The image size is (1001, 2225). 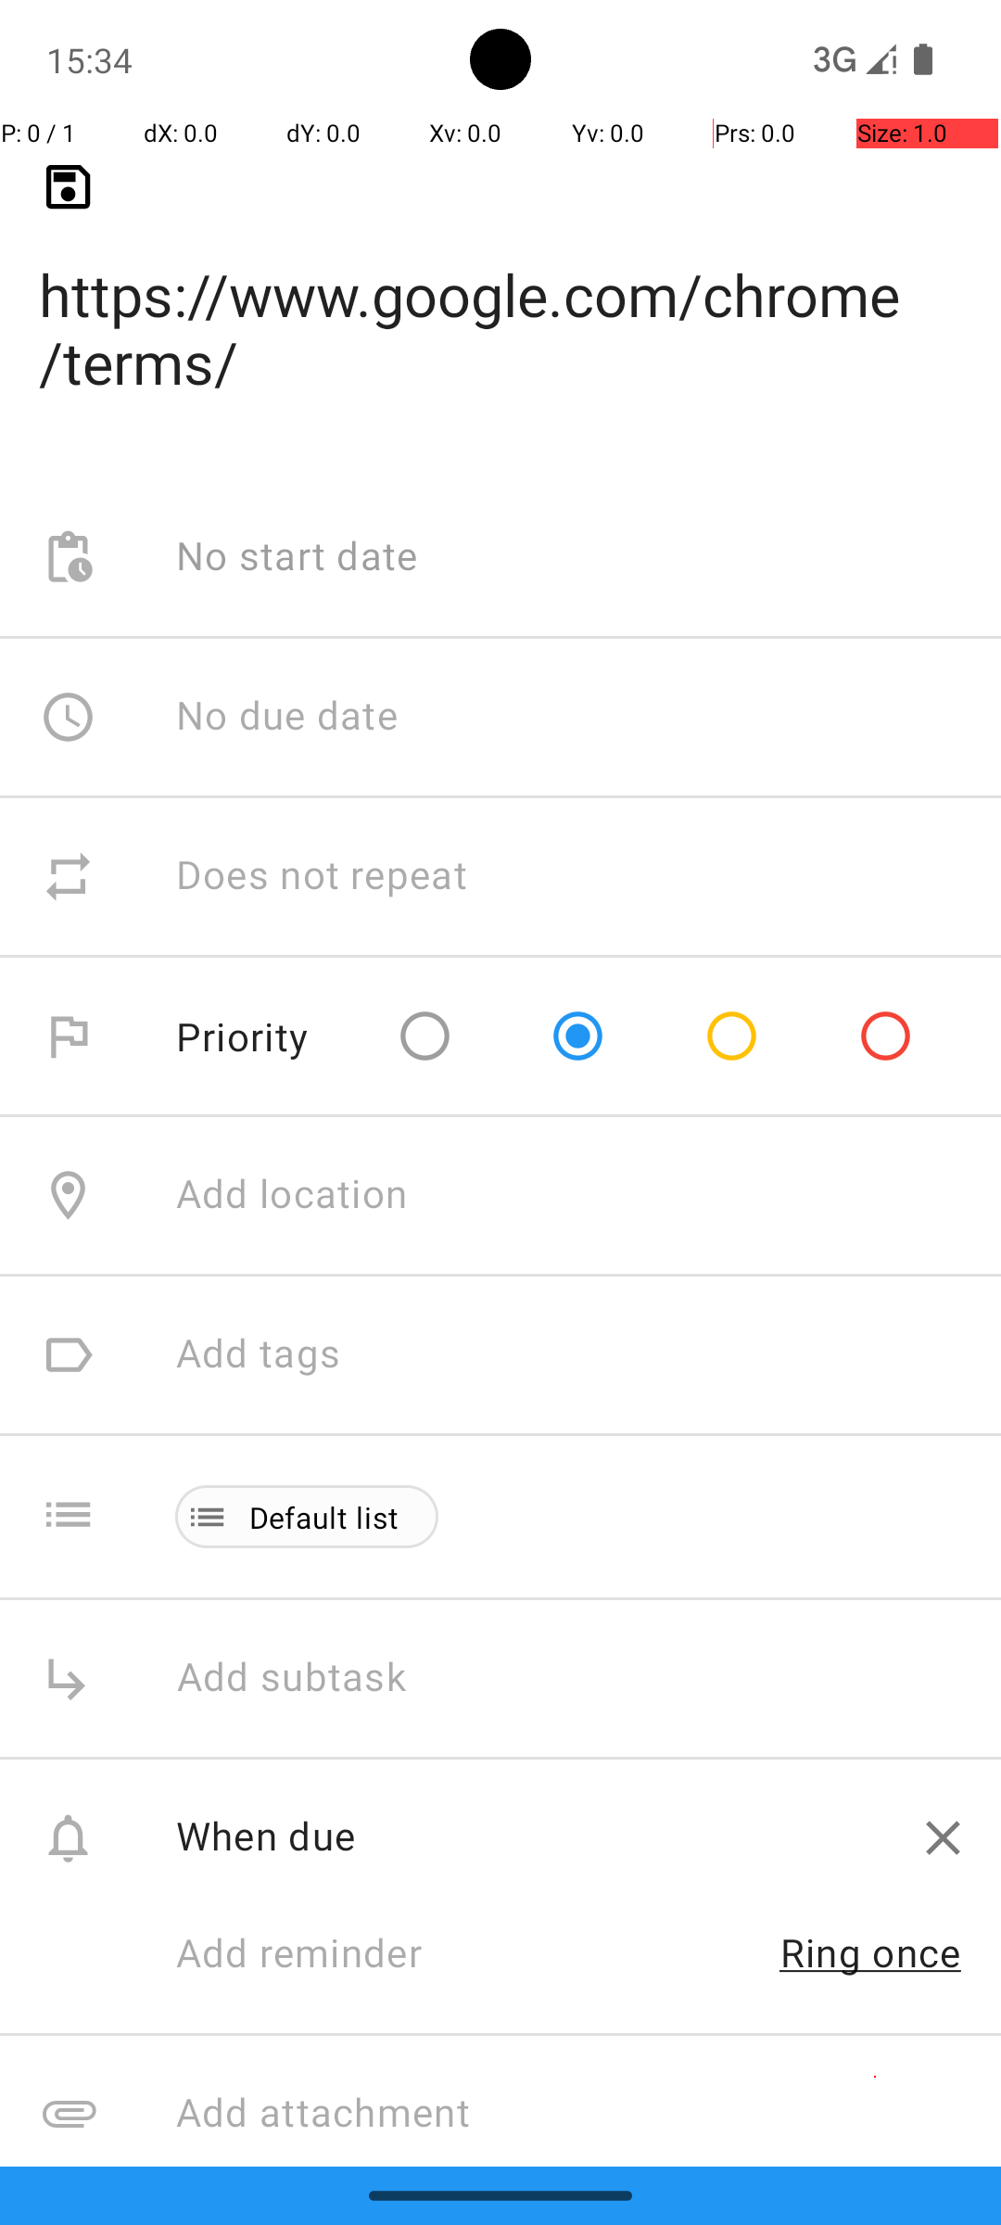 What do you see at coordinates (287, 717) in the screenshot?
I see `No due date` at bounding box center [287, 717].